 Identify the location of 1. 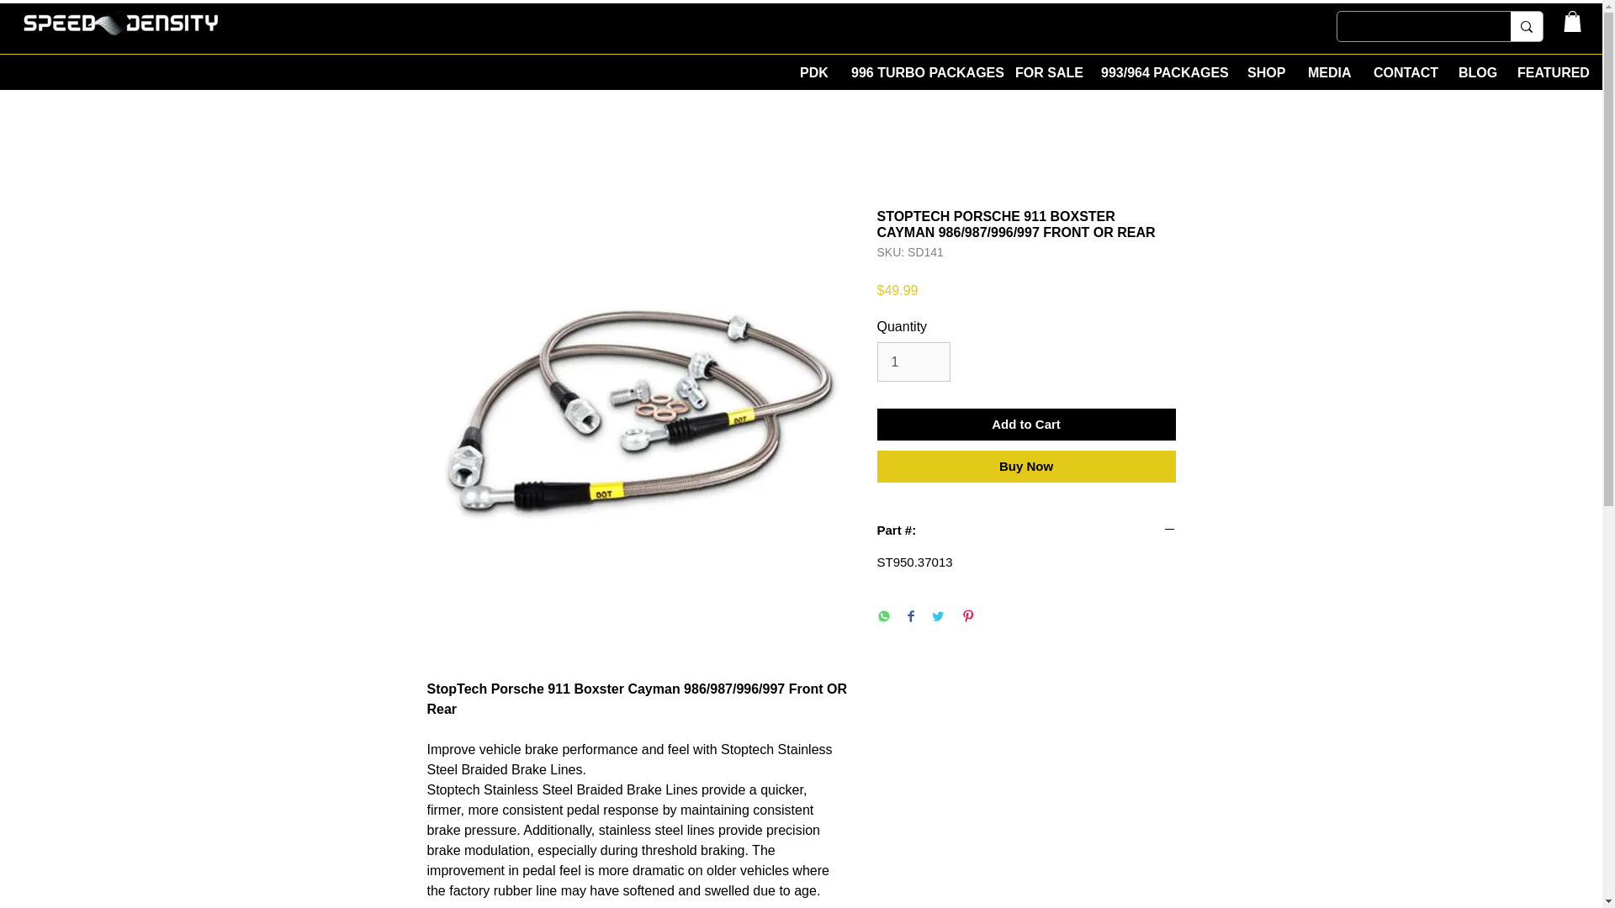
(913, 362).